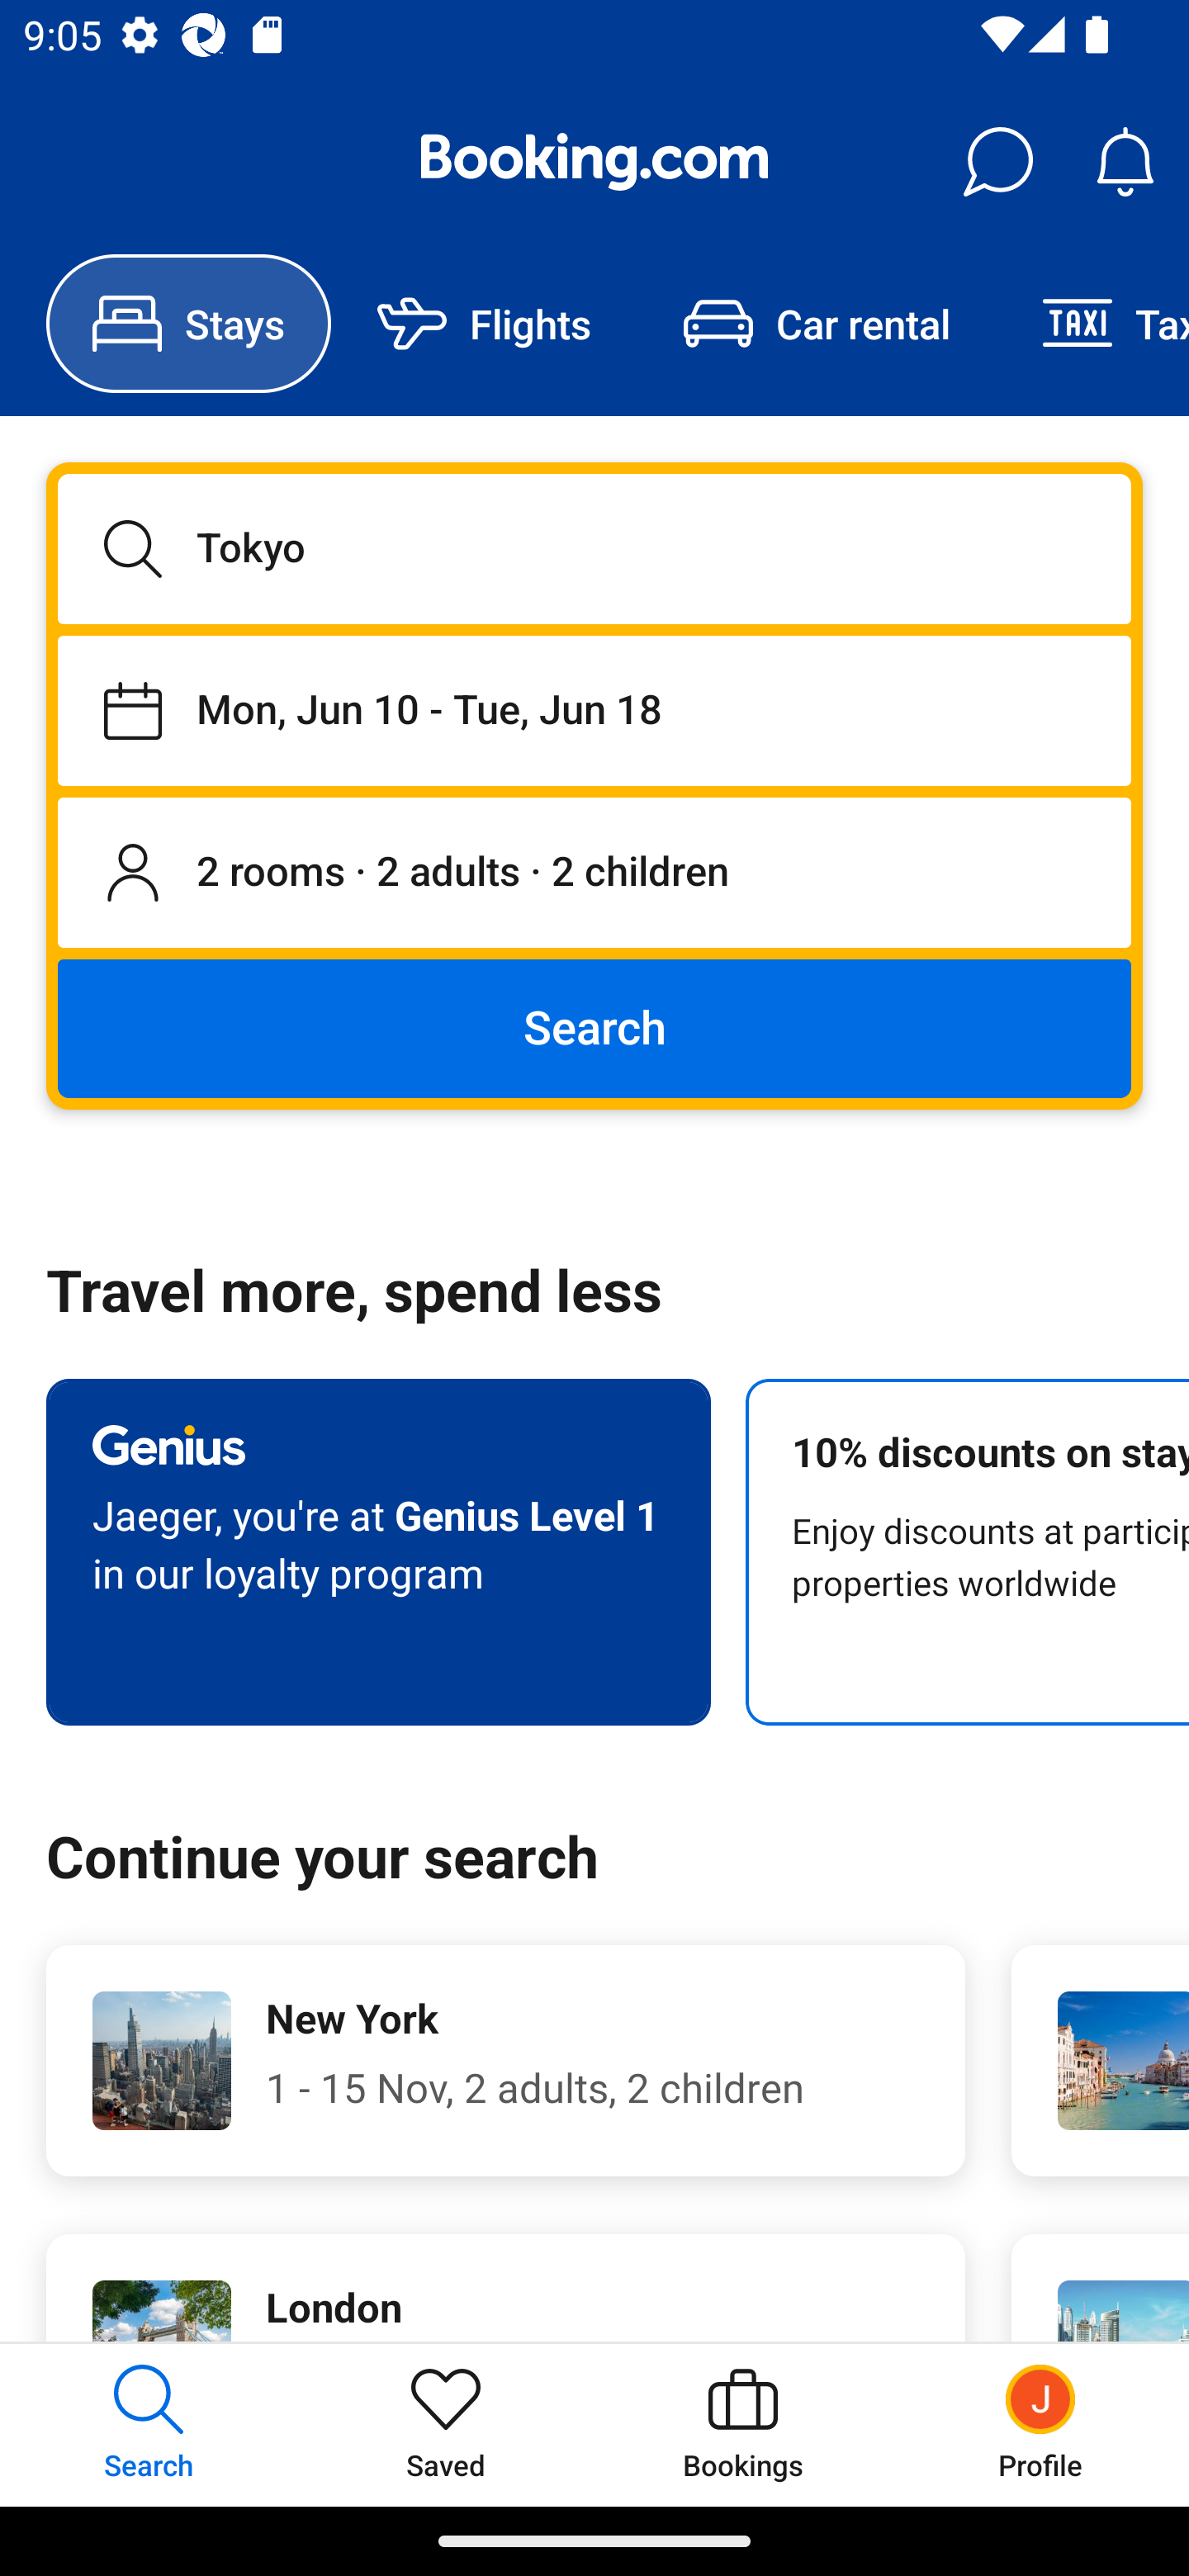 The width and height of the screenshot is (1189, 2576). I want to click on Profile, so click(1040, 2424).